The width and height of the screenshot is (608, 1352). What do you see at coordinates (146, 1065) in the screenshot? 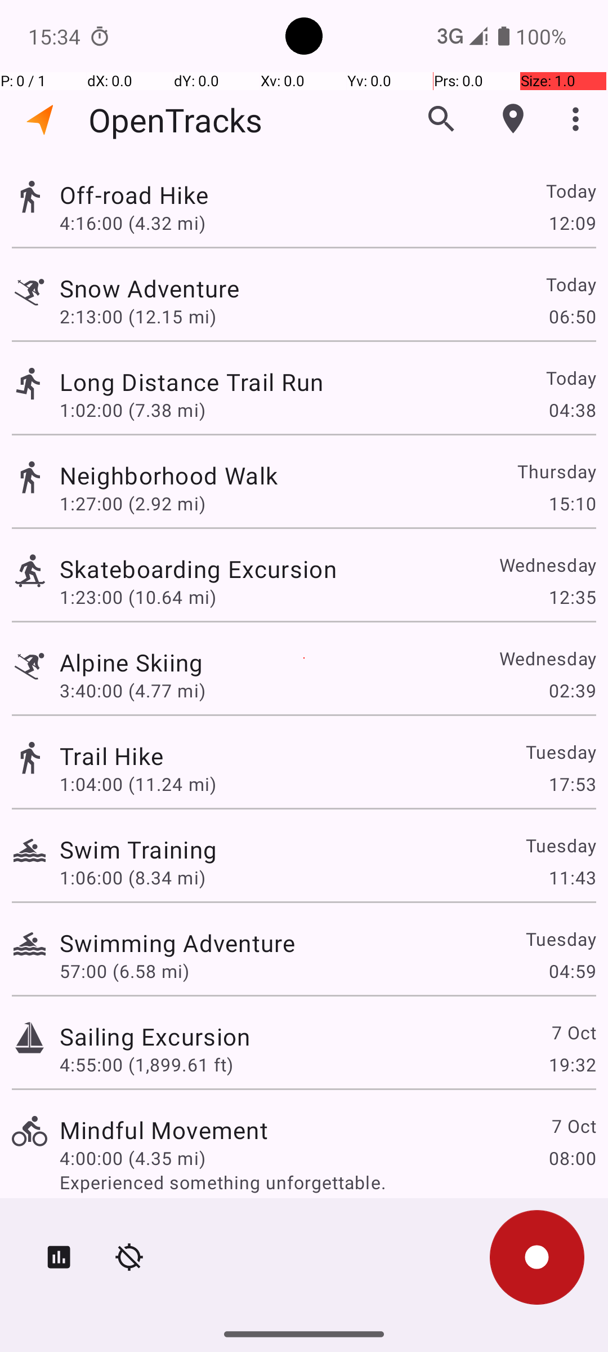
I see `4:55:00 (1,899.61 ft)` at bounding box center [146, 1065].